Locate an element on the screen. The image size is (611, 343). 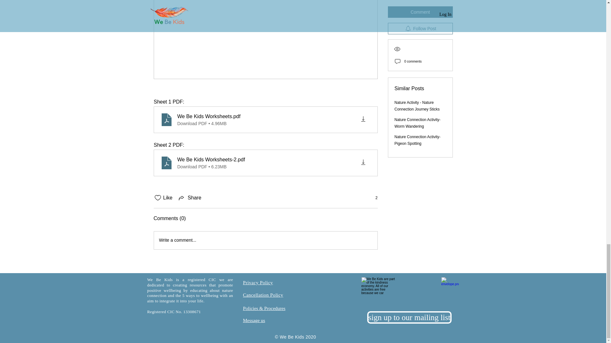
Privacy Policy is located at coordinates (258, 283).